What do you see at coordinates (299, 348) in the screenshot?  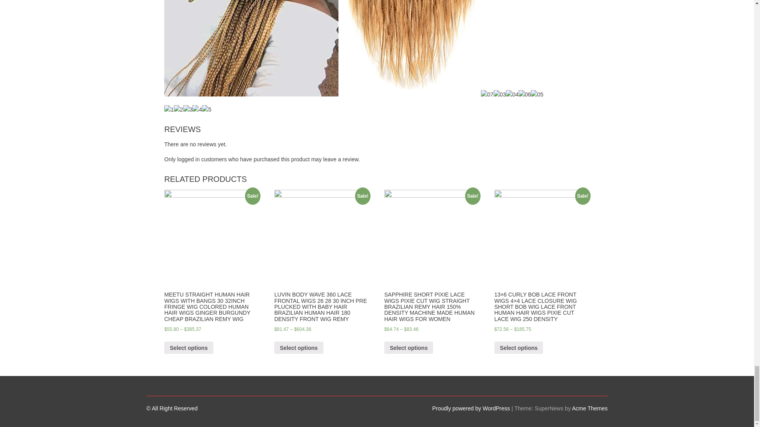 I see `Select options` at bounding box center [299, 348].